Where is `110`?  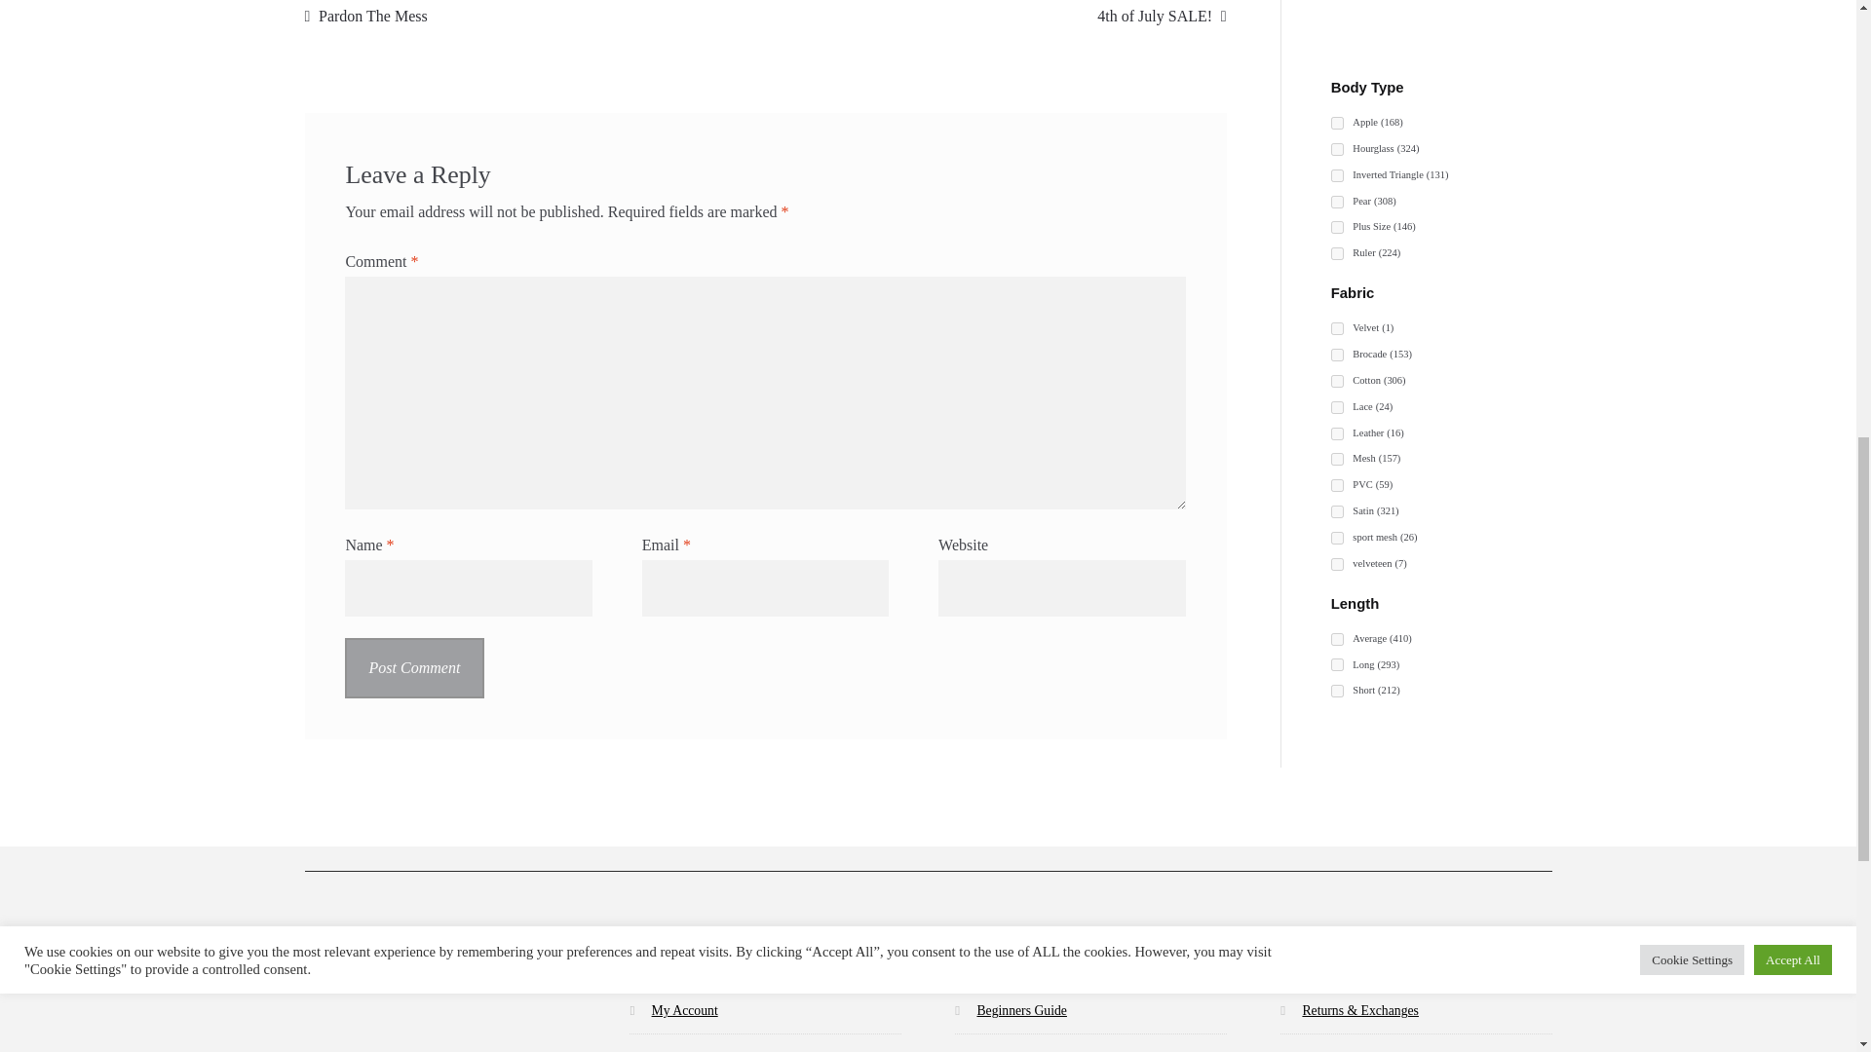 110 is located at coordinates (1337, 381).